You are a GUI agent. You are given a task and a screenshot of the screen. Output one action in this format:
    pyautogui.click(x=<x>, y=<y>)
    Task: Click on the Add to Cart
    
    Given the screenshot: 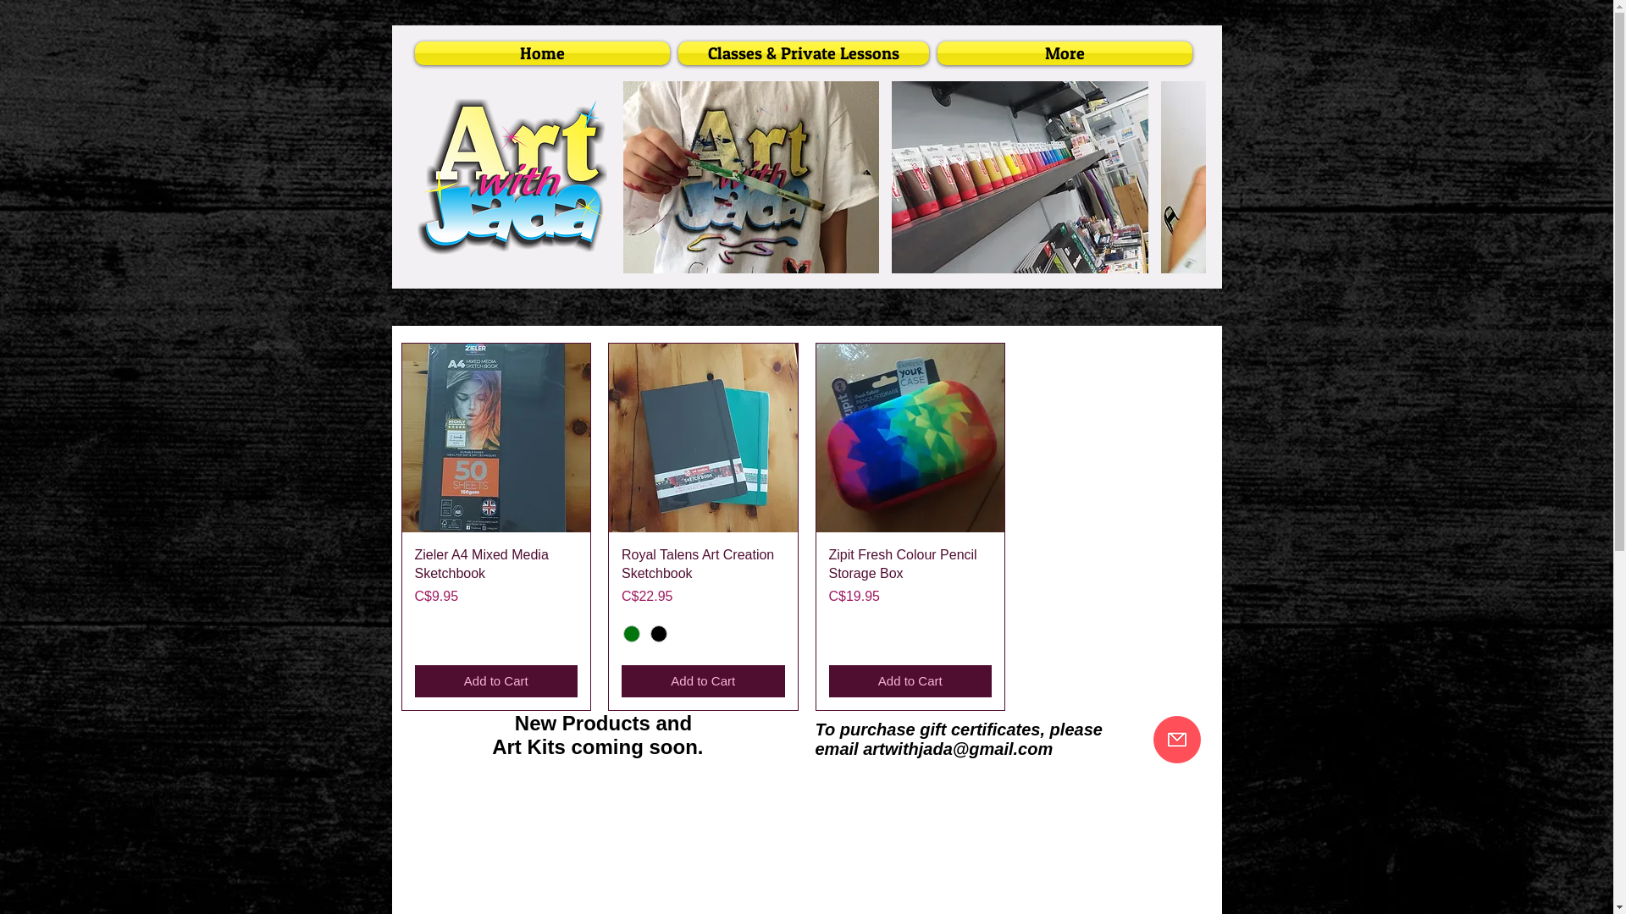 What is the action you would take?
    pyautogui.click(x=496, y=682)
    